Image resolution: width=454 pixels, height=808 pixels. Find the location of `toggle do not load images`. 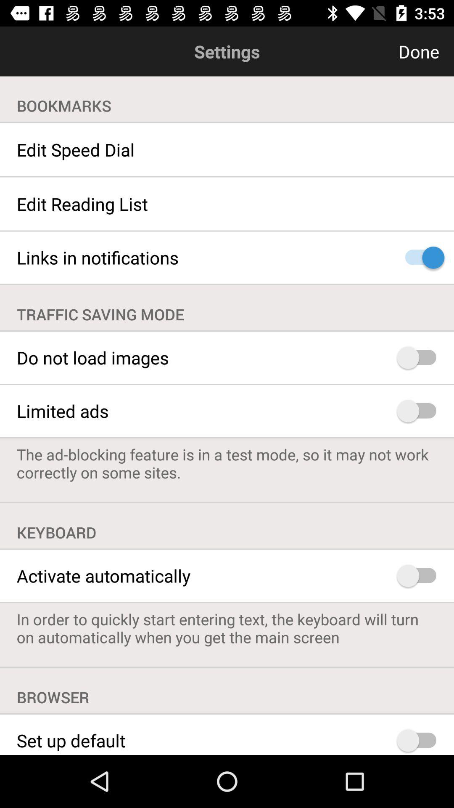

toggle do not load images is located at coordinates (420, 358).